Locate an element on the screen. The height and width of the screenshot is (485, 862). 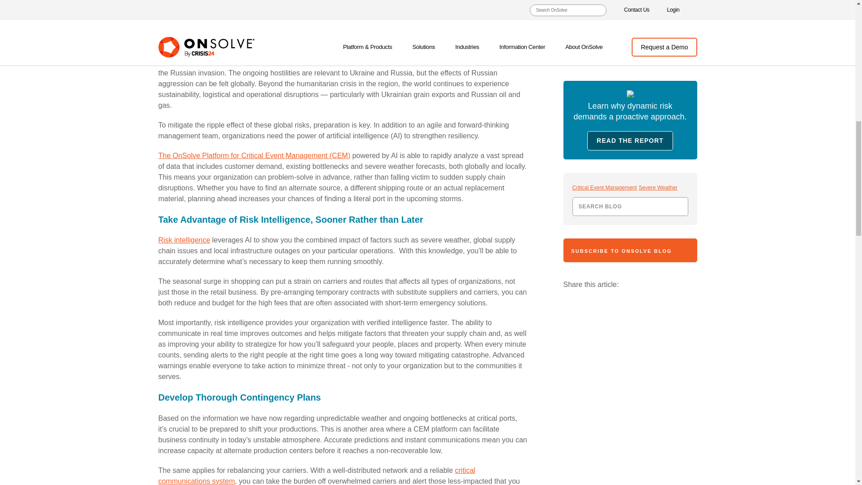
Tweet is located at coordinates (659, 22).